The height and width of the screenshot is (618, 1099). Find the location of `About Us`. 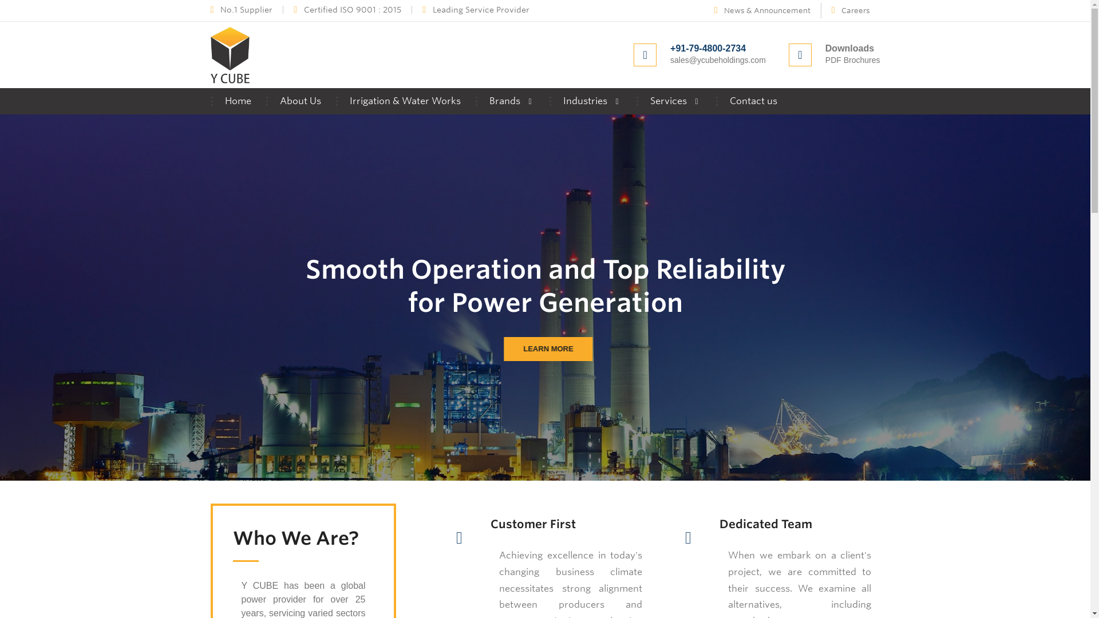

About Us is located at coordinates (300, 101).